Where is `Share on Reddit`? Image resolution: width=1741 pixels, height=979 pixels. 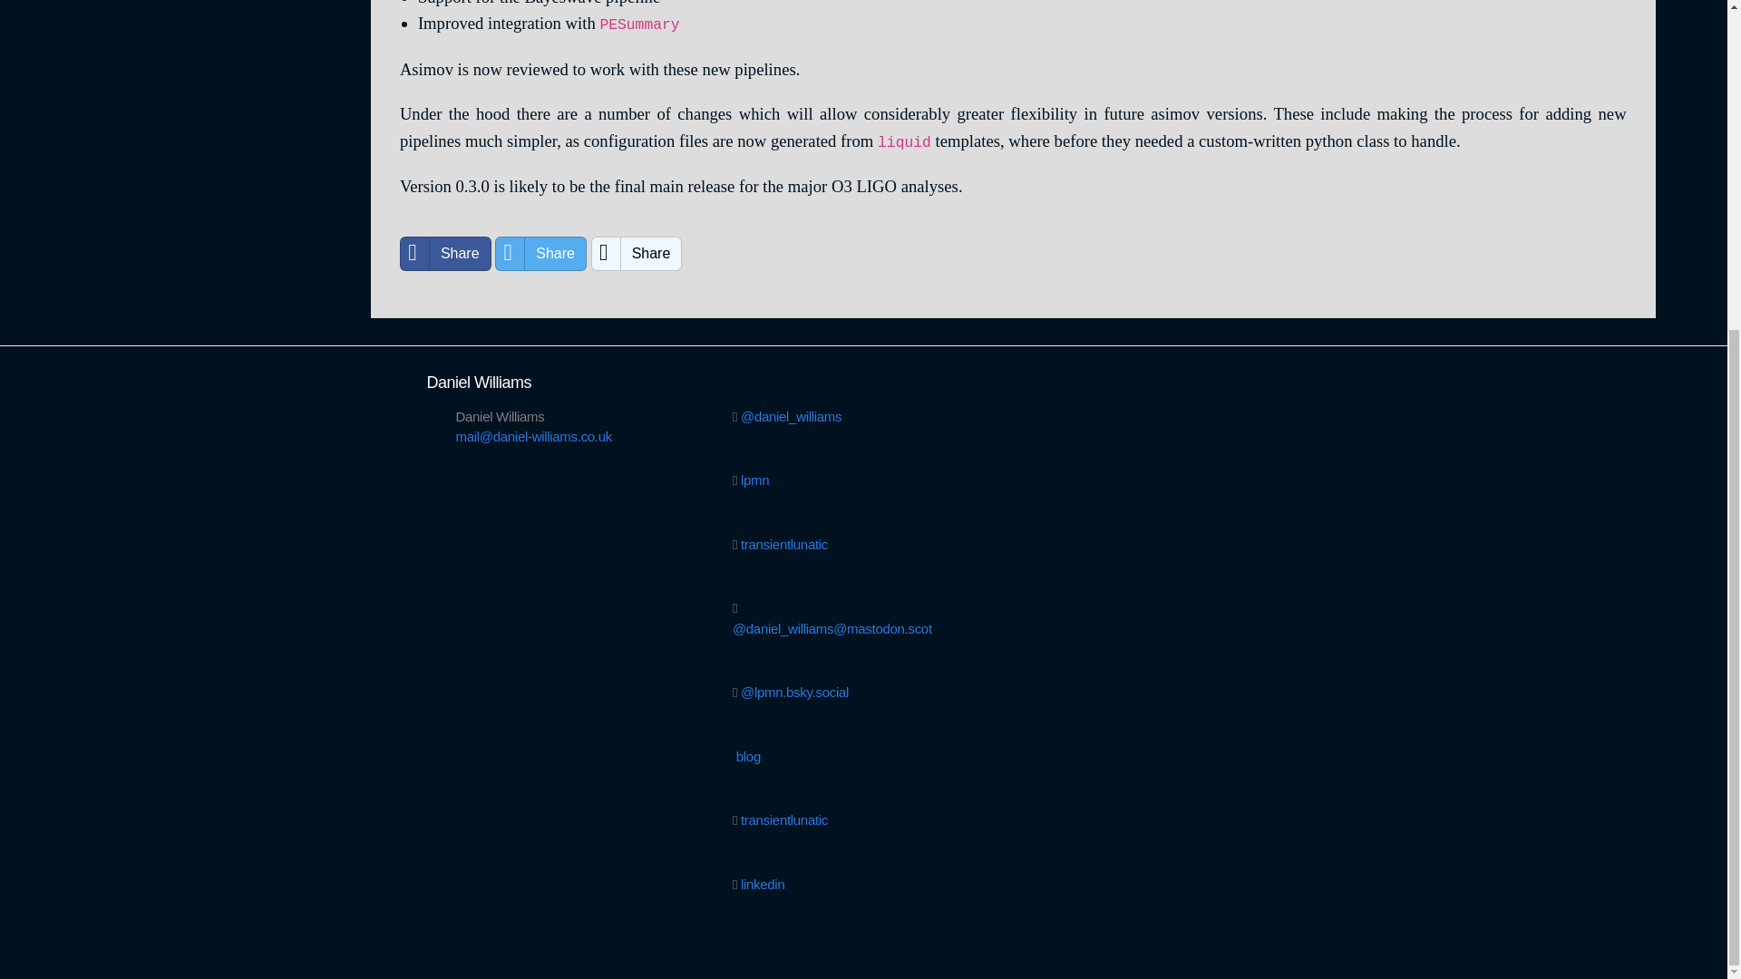 Share on Reddit is located at coordinates (637, 254).